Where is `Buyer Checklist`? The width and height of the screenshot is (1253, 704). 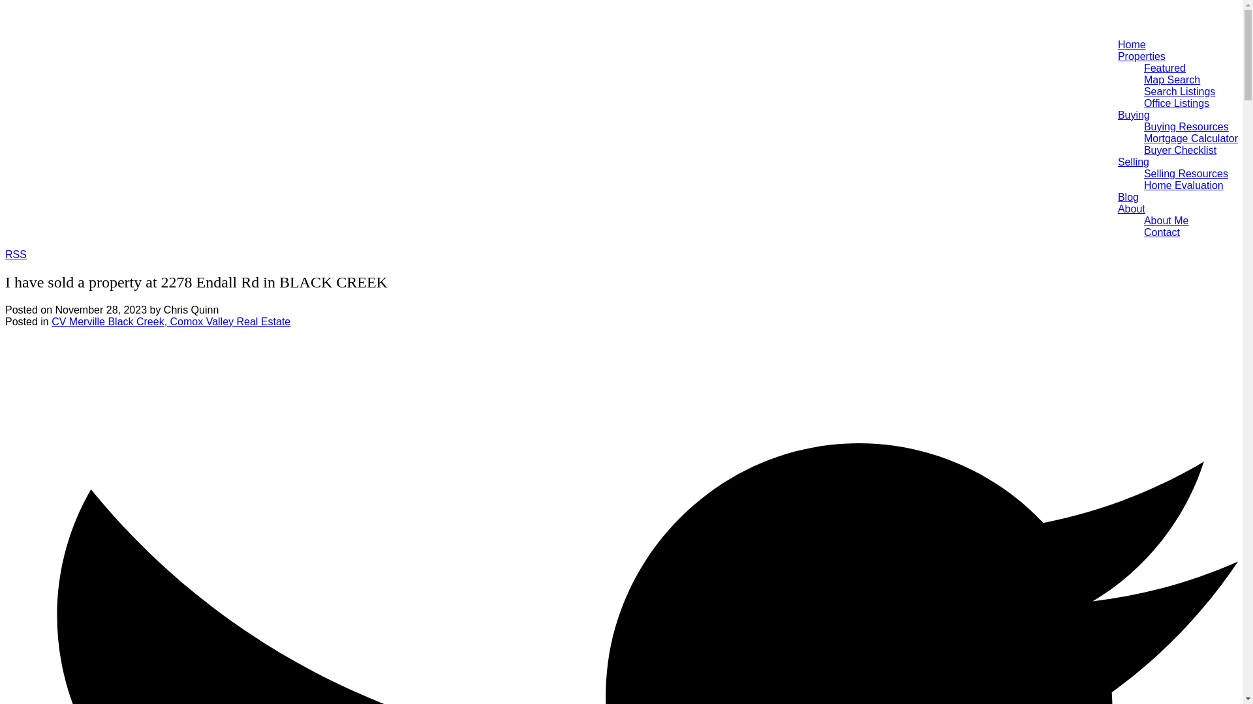 Buyer Checklist is located at coordinates (1180, 150).